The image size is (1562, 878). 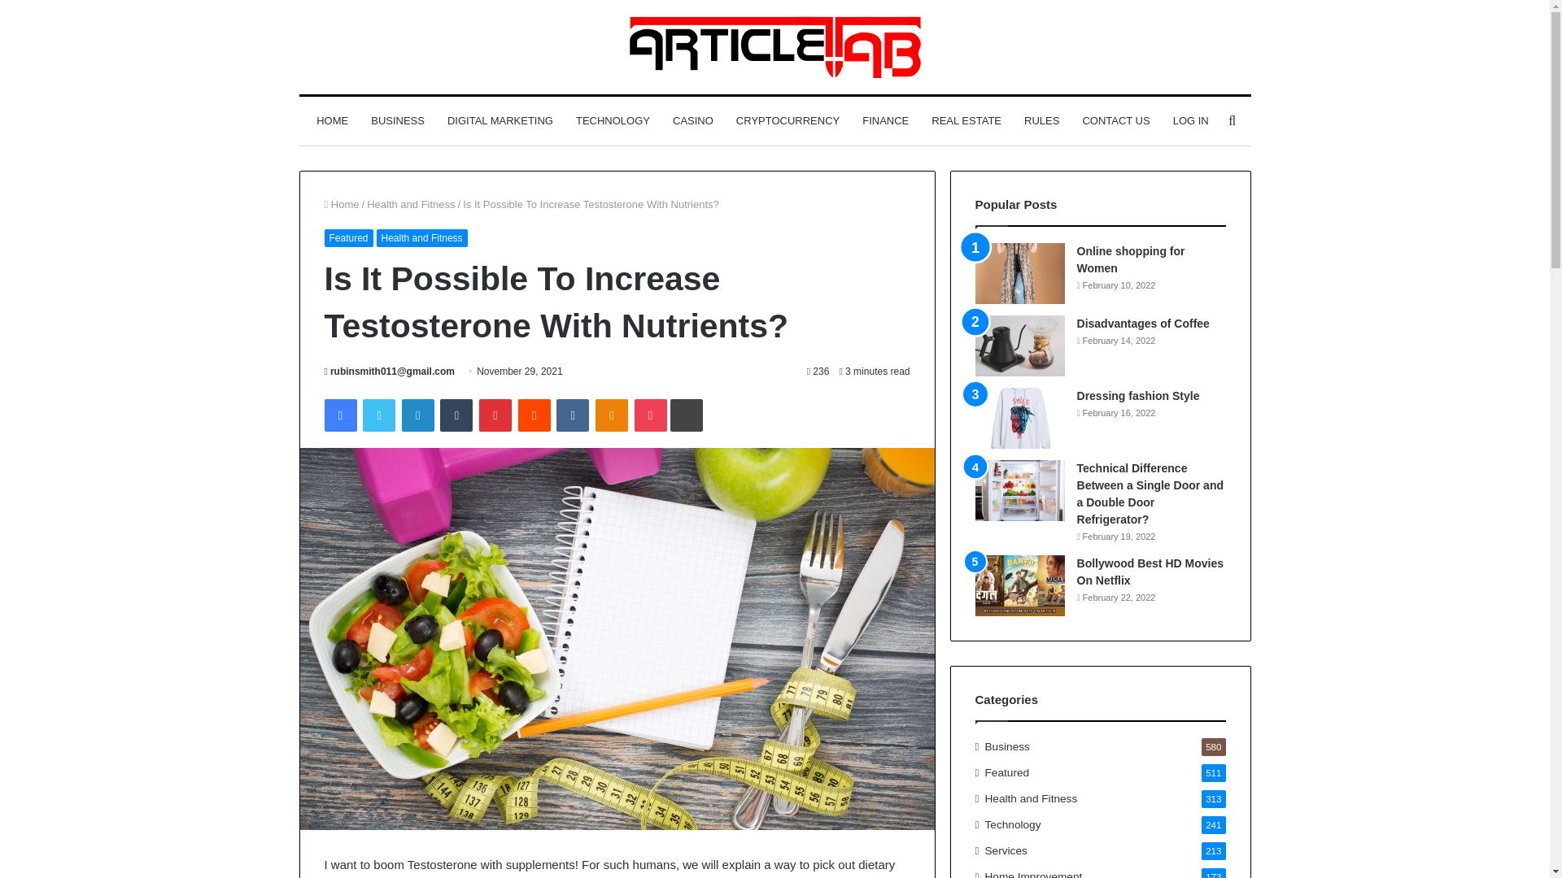 I want to click on LOG IN, so click(x=1191, y=120).